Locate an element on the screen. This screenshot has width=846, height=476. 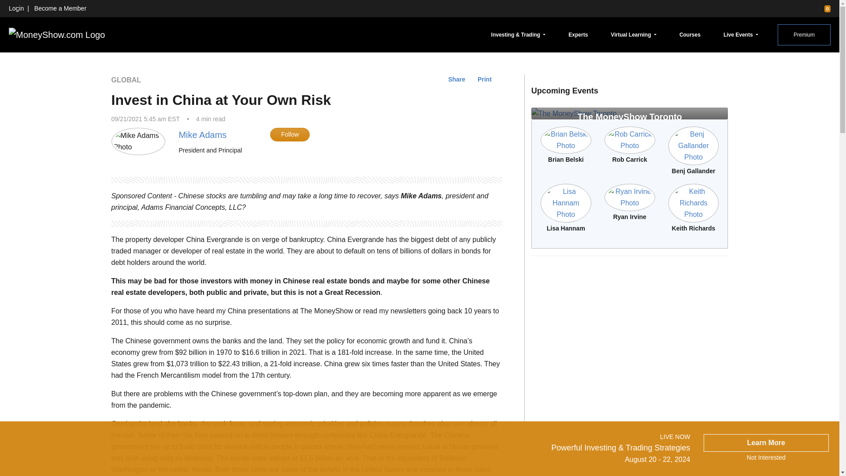
Become a Member is located at coordinates (60, 8).